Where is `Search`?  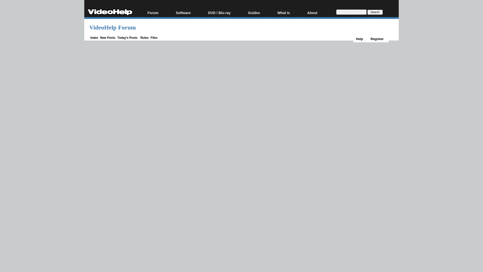
Search is located at coordinates (375, 12).